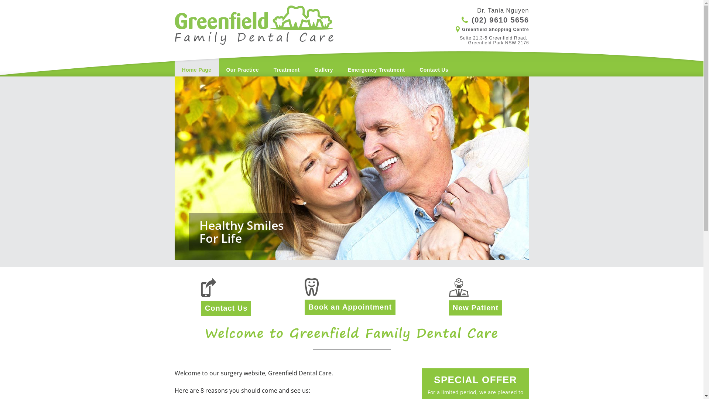 Image resolution: width=709 pixels, height=399 pixels. I want to click on Book an Appointment, so click(350, 287).